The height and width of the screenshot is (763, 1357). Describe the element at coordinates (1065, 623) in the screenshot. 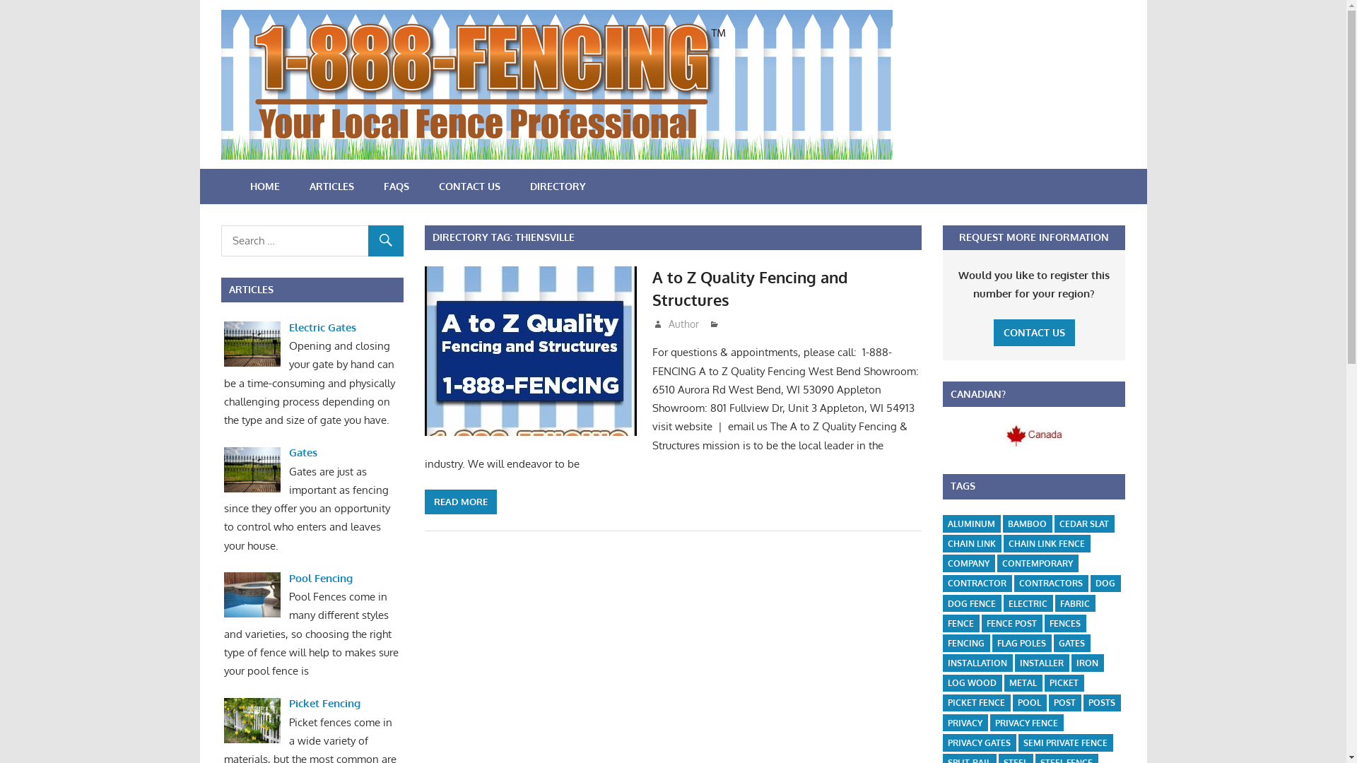

I see `FENCES` at that location.